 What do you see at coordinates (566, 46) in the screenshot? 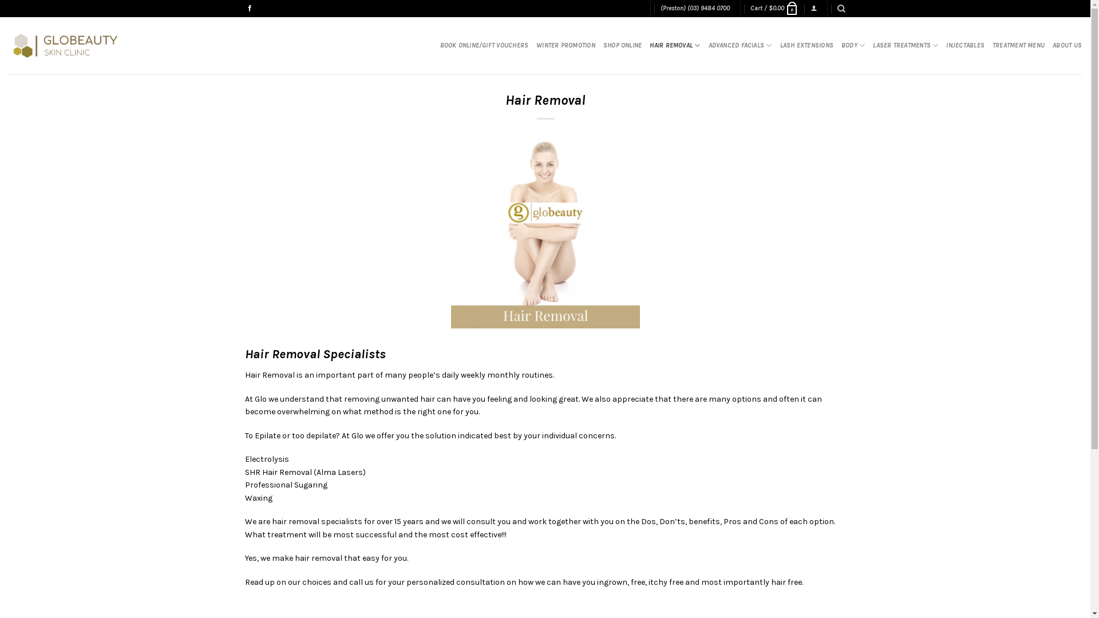
I see `WINTER PROMOTION` at bounding box center [566, 46].